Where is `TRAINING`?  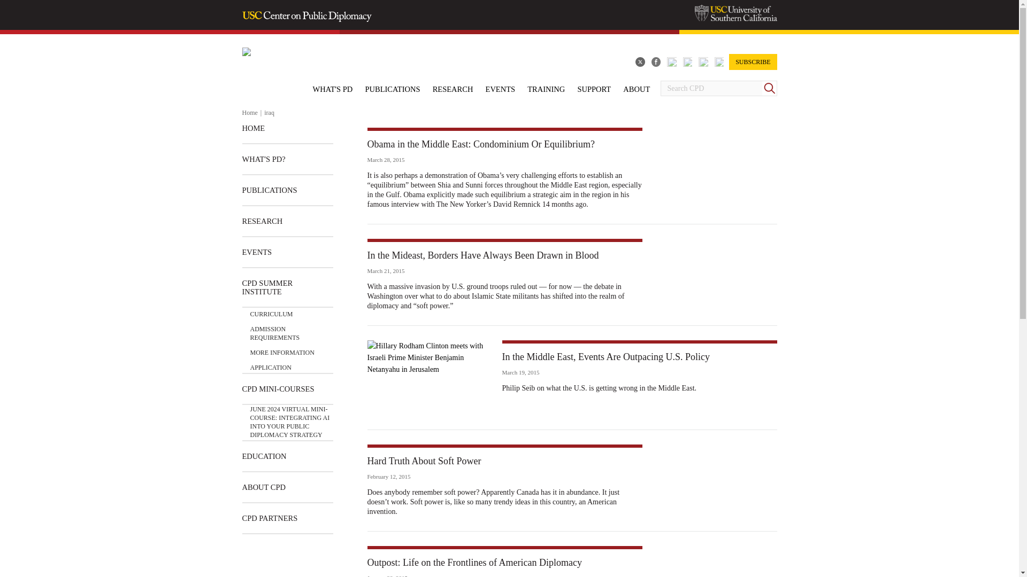
TRAINING is located at coordinates (546, 89).